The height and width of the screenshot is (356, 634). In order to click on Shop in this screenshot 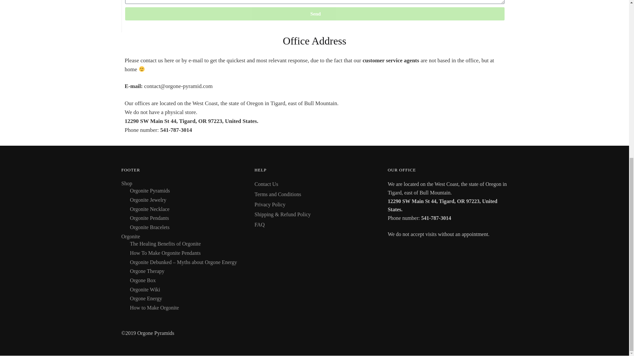, I will do `click(127, 183)`.